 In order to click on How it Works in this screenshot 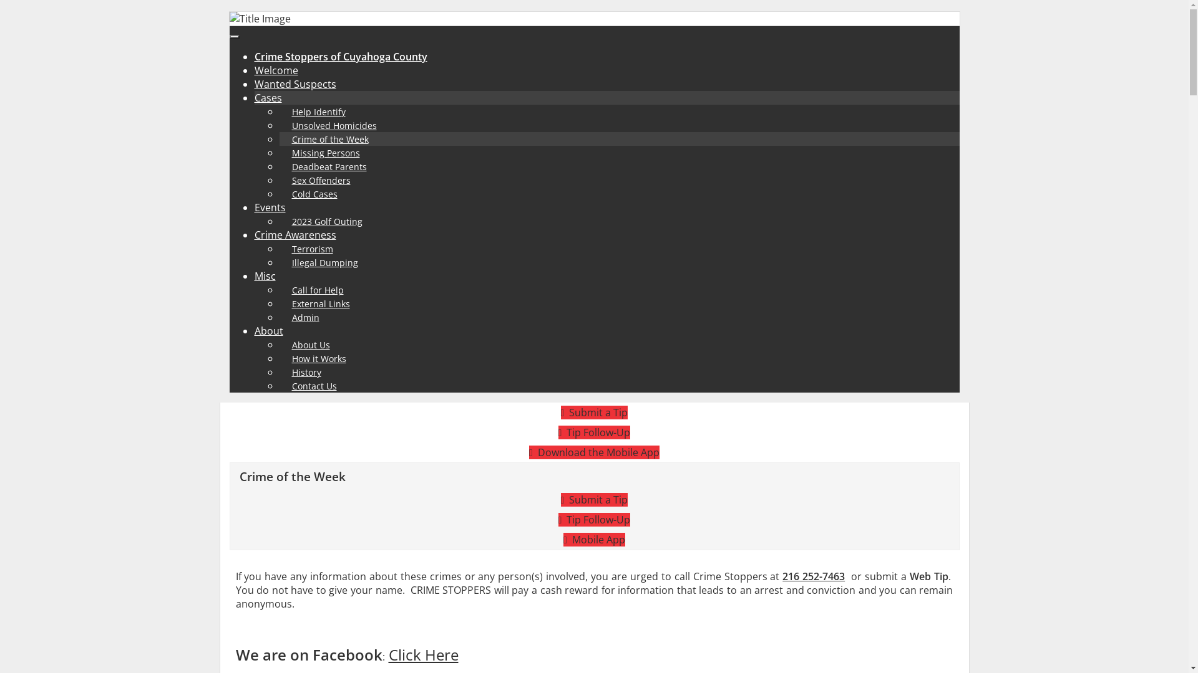, I will do `click(319, 359)`.